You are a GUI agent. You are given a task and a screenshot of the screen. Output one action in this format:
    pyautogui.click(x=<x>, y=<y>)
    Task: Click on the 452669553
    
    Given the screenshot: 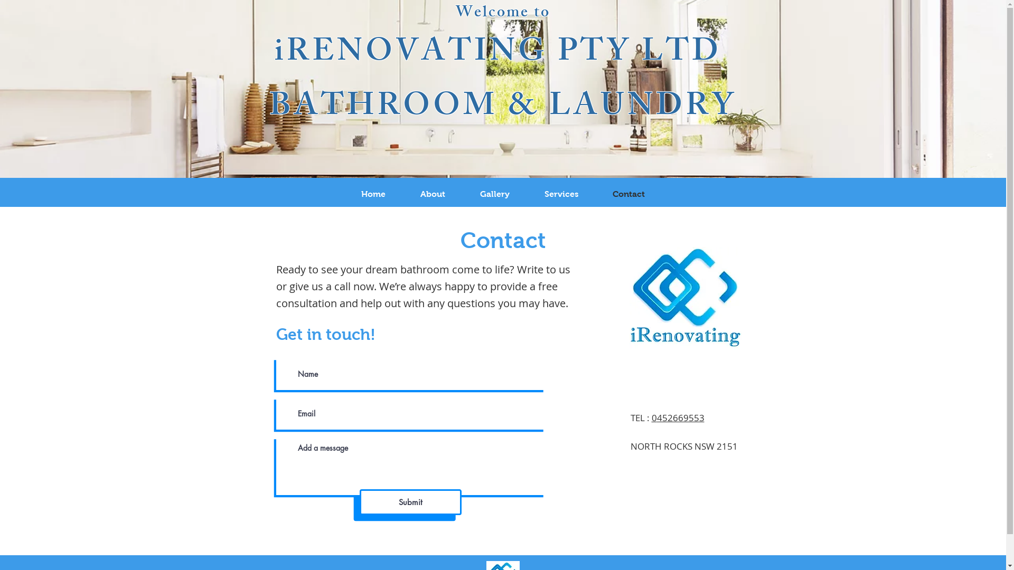 What is the action you would take?
    pyautogui.click(x=681, y=418)
    